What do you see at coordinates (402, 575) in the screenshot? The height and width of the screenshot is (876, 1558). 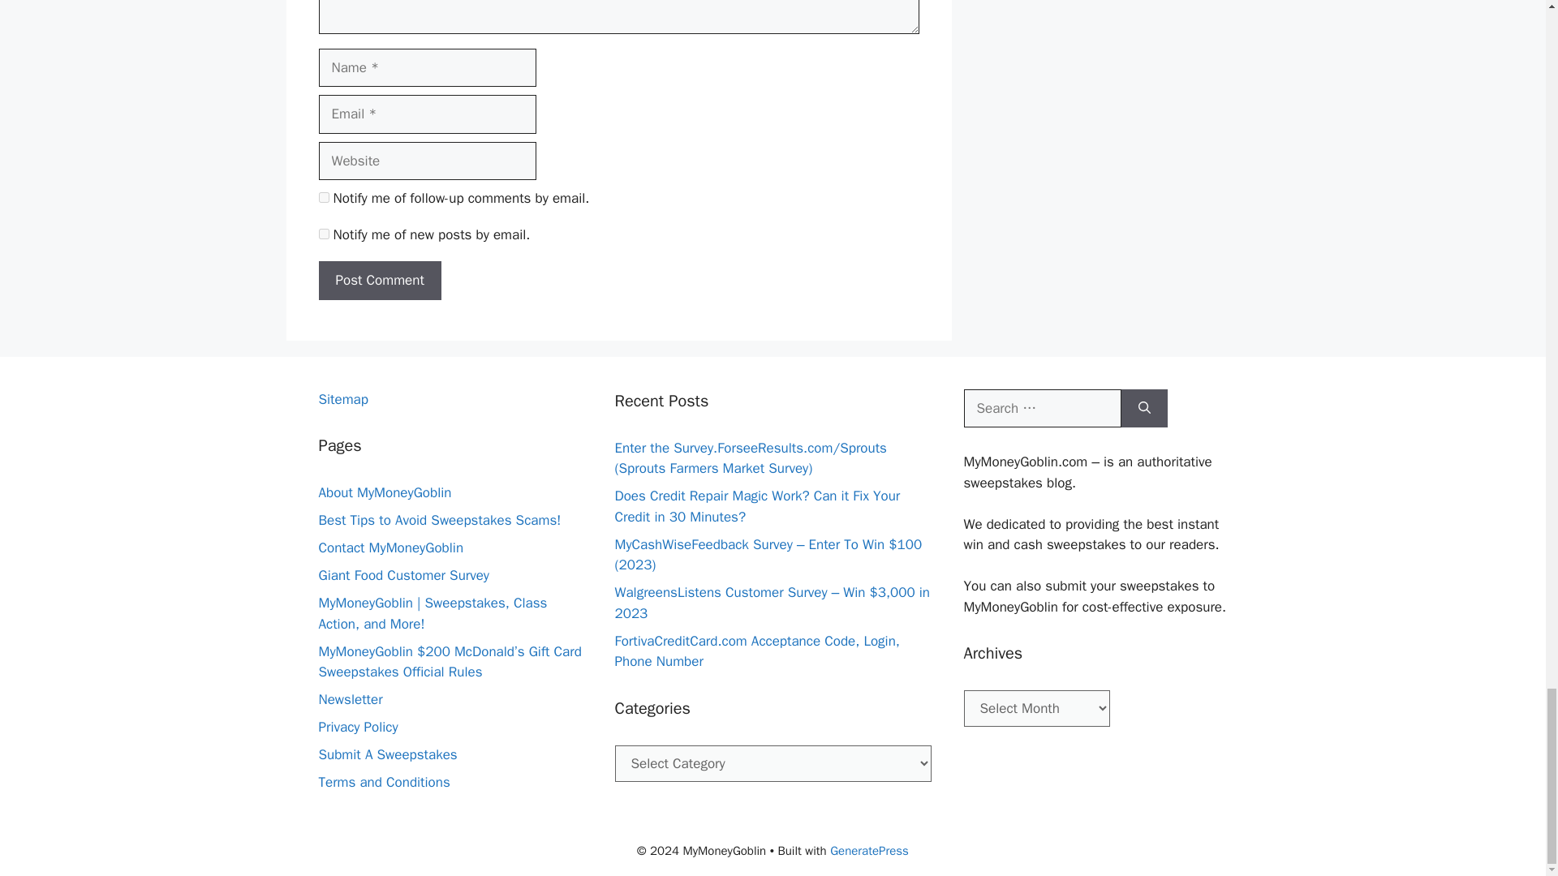 I see `Giant Food Customer Survey` at bounding box center [402, 575].